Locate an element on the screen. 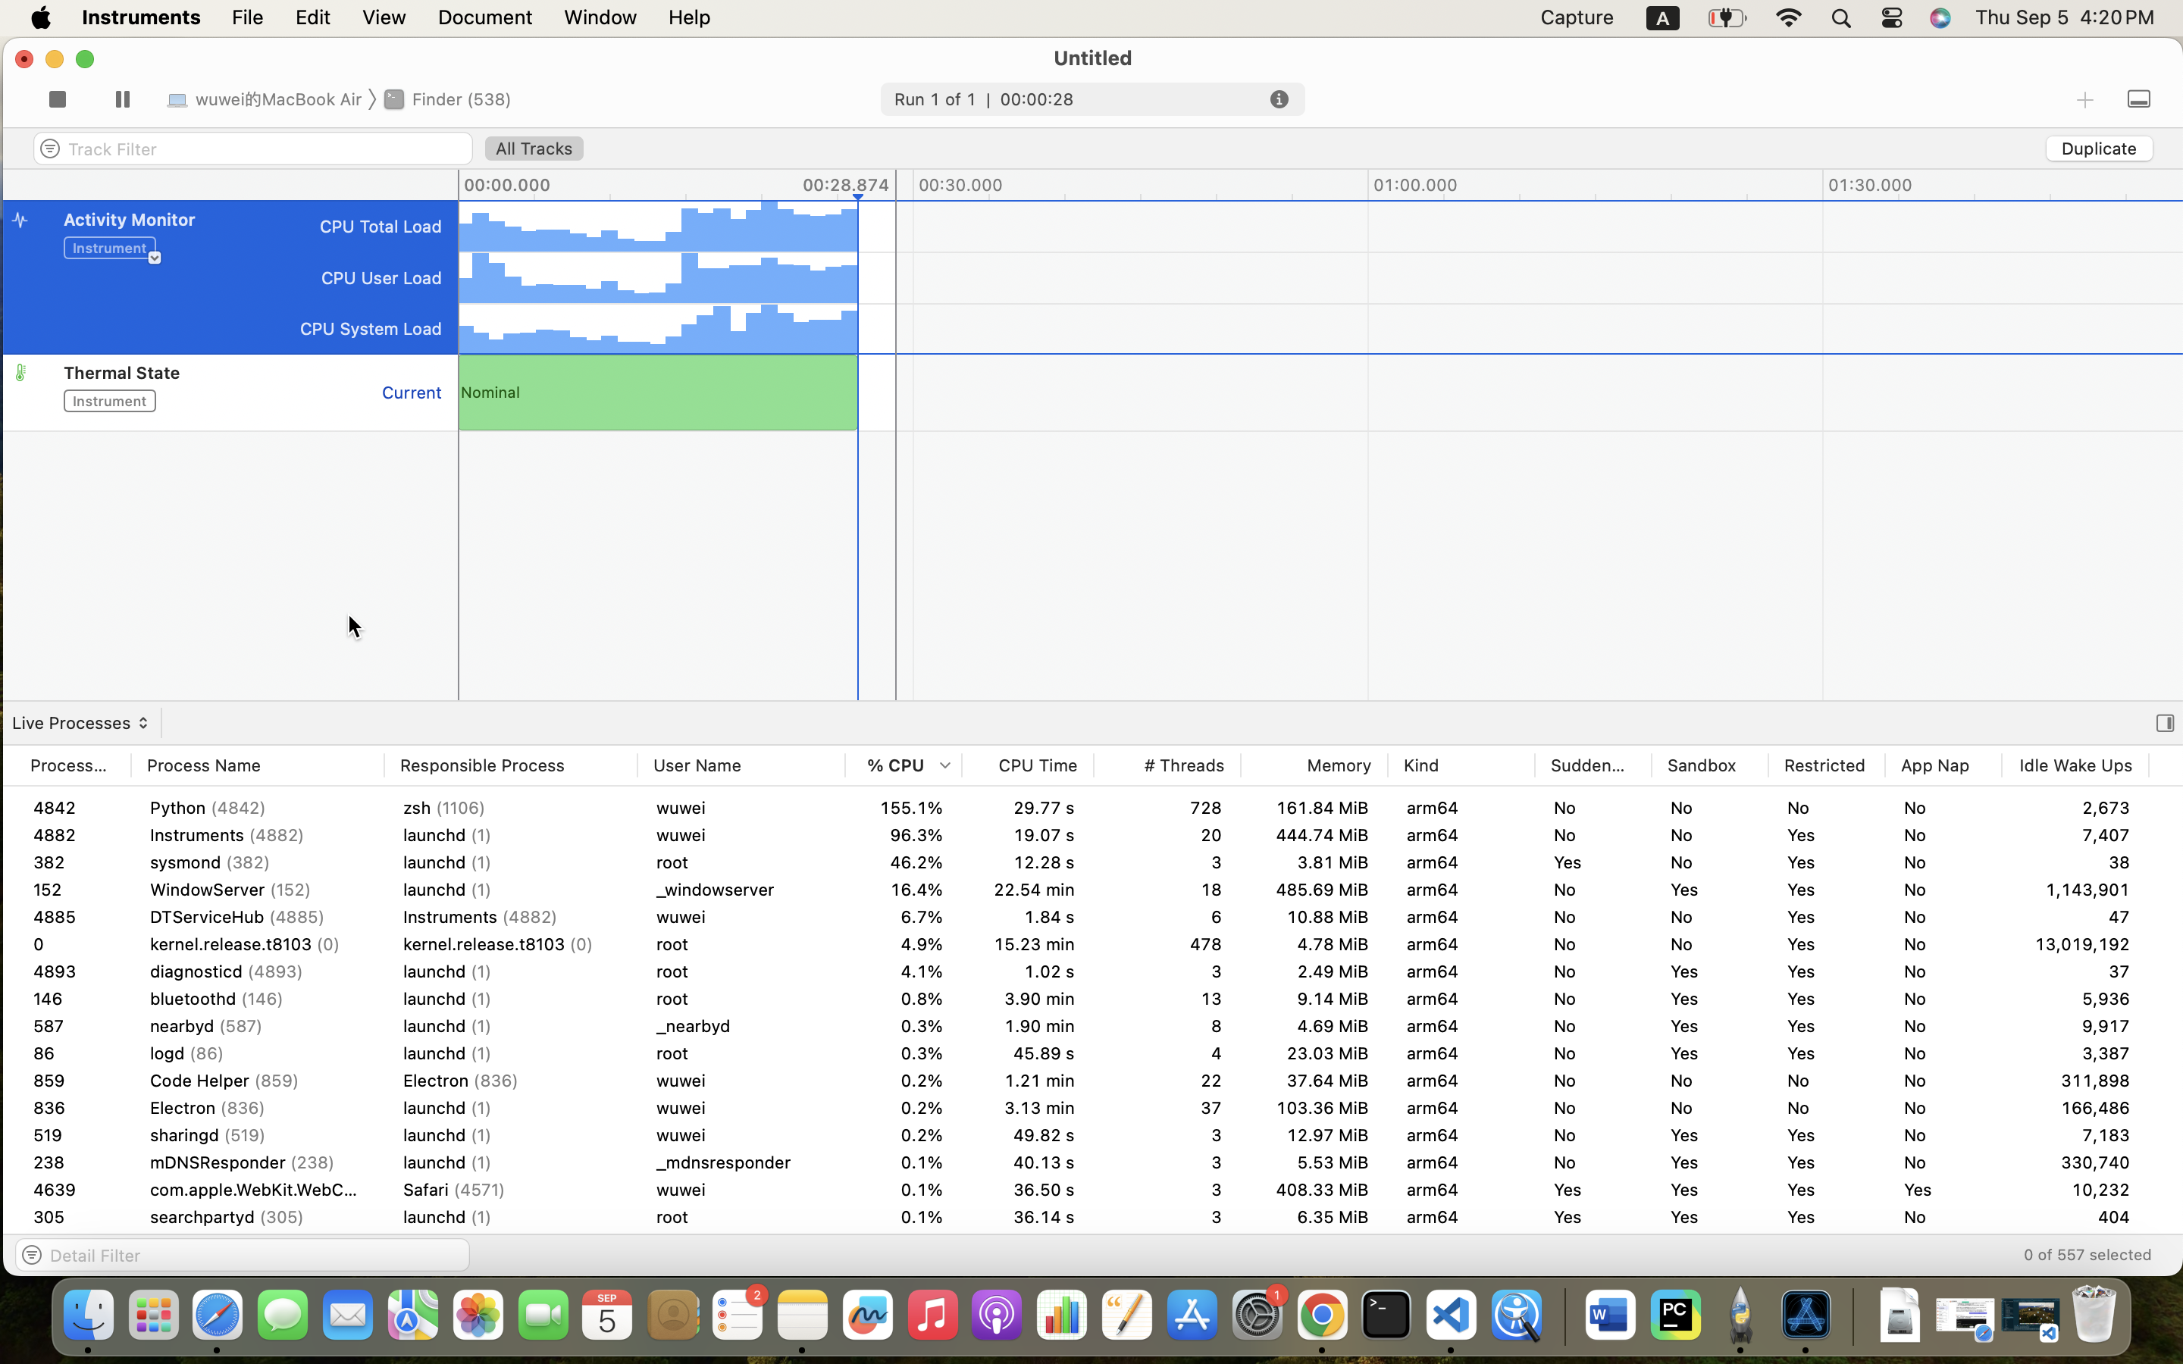 This screenshot has width=2183, height=1364. 587 is located at coordinates (73, 1053).